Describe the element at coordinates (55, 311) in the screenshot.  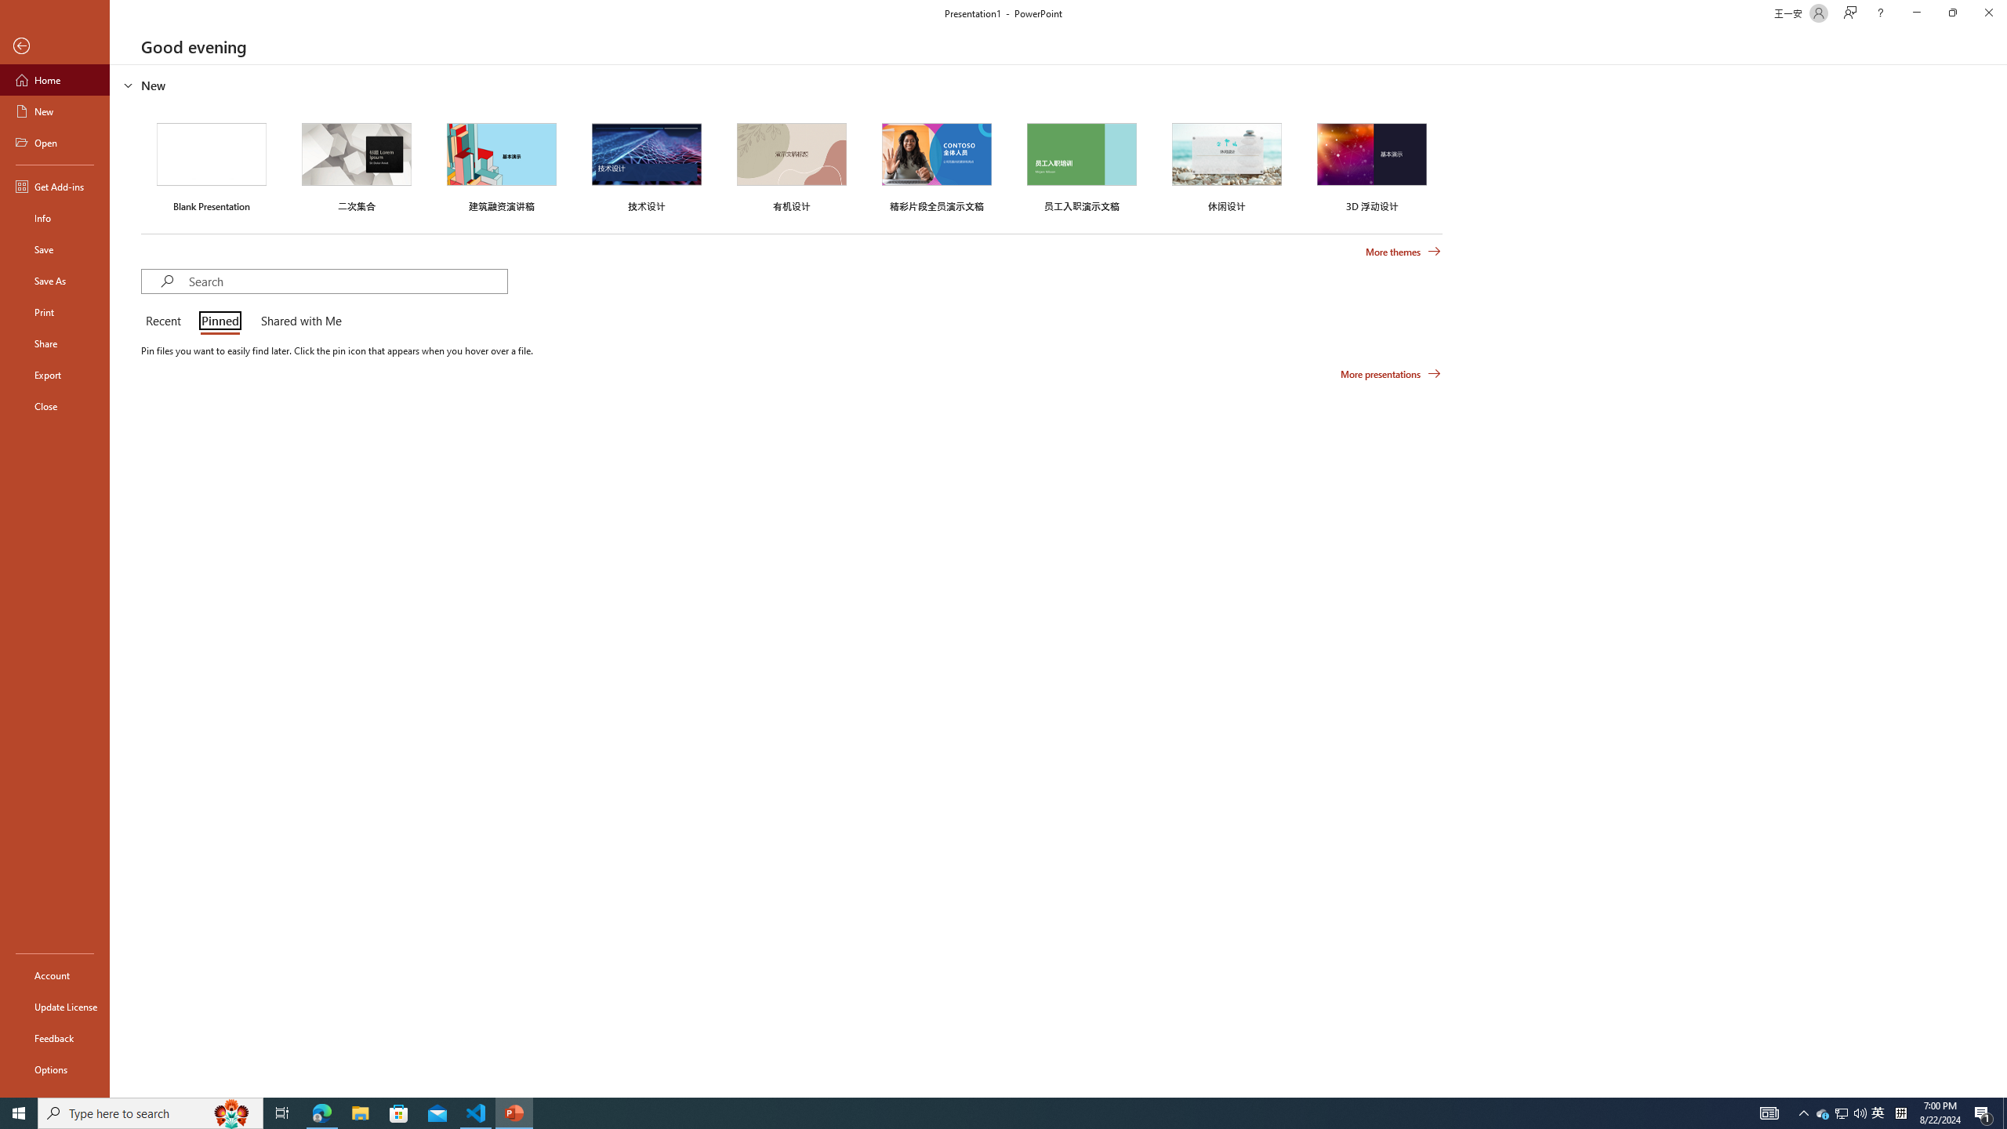
I see `Print` at that location.